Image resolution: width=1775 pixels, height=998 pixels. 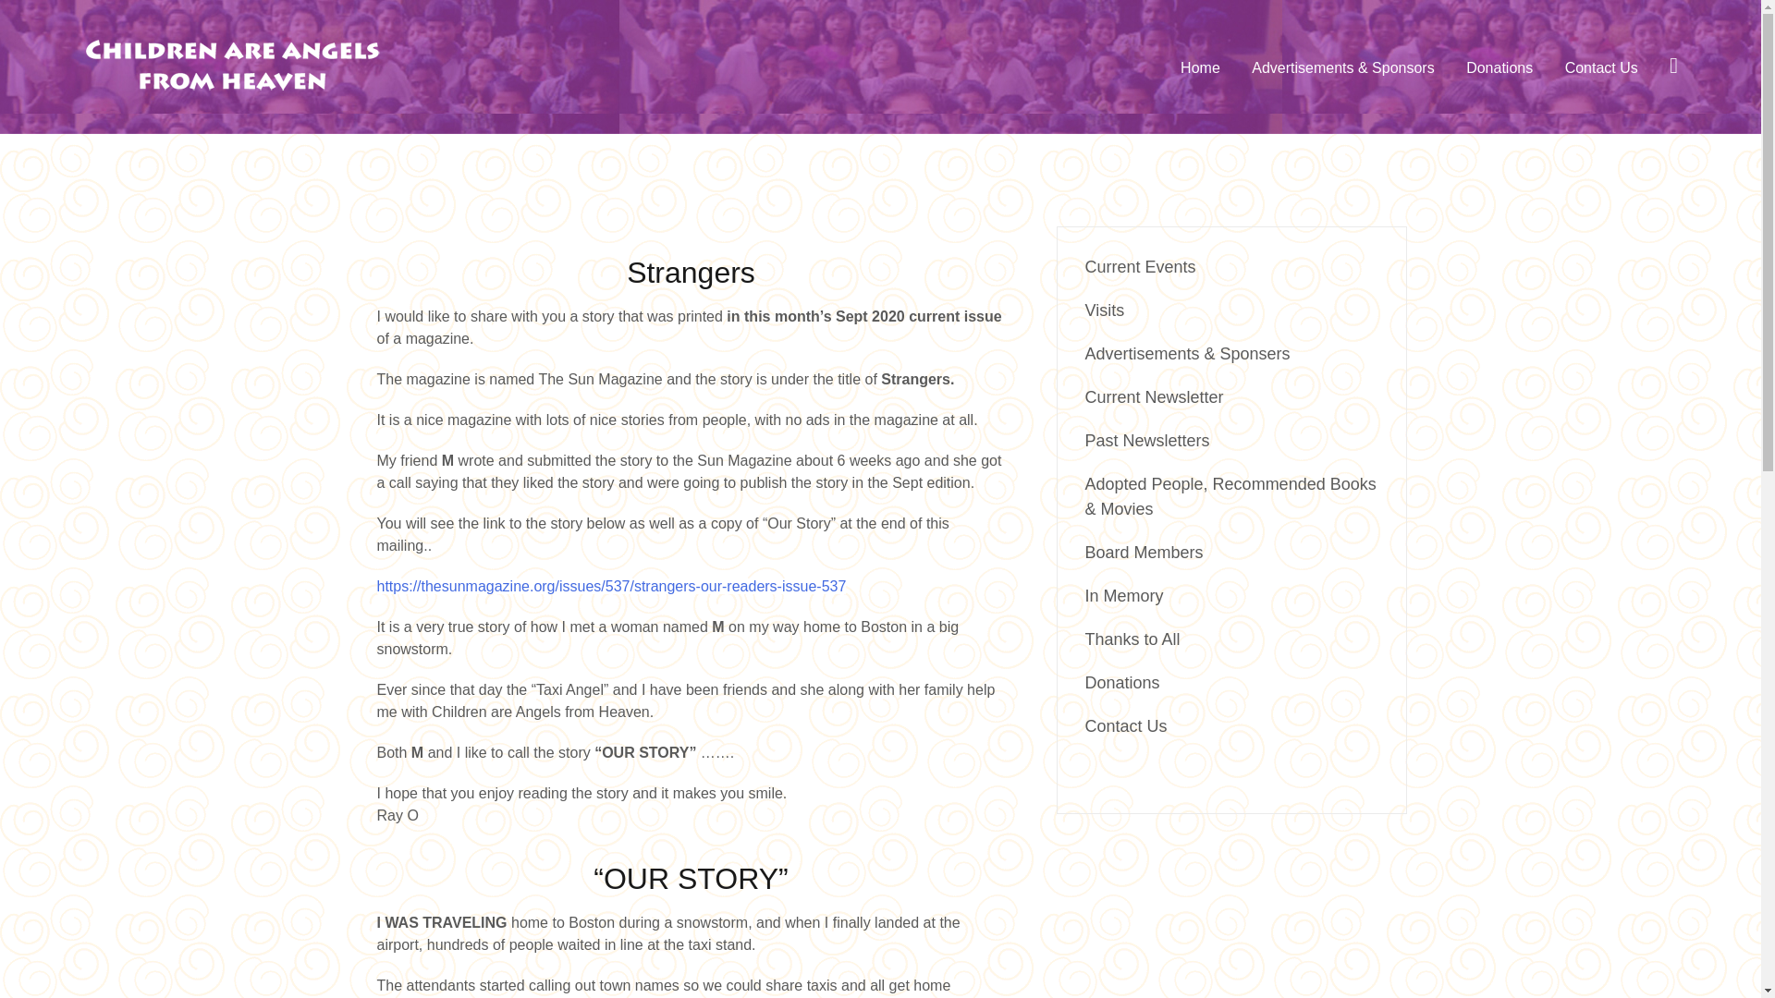 What do you see at coordinates (1147, 440) in the screenshot?
I see `Past Newsletters` at bounding box center [1147, 440].